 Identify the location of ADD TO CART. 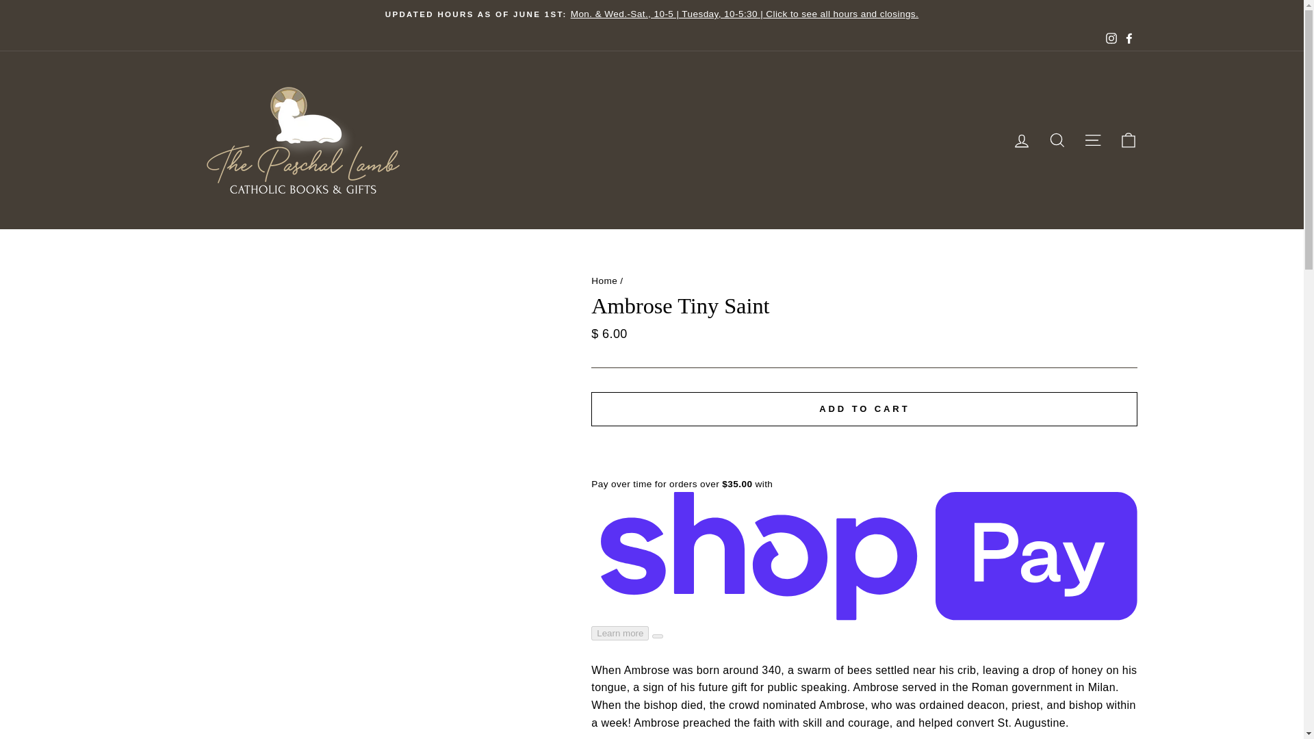
(864, 409).